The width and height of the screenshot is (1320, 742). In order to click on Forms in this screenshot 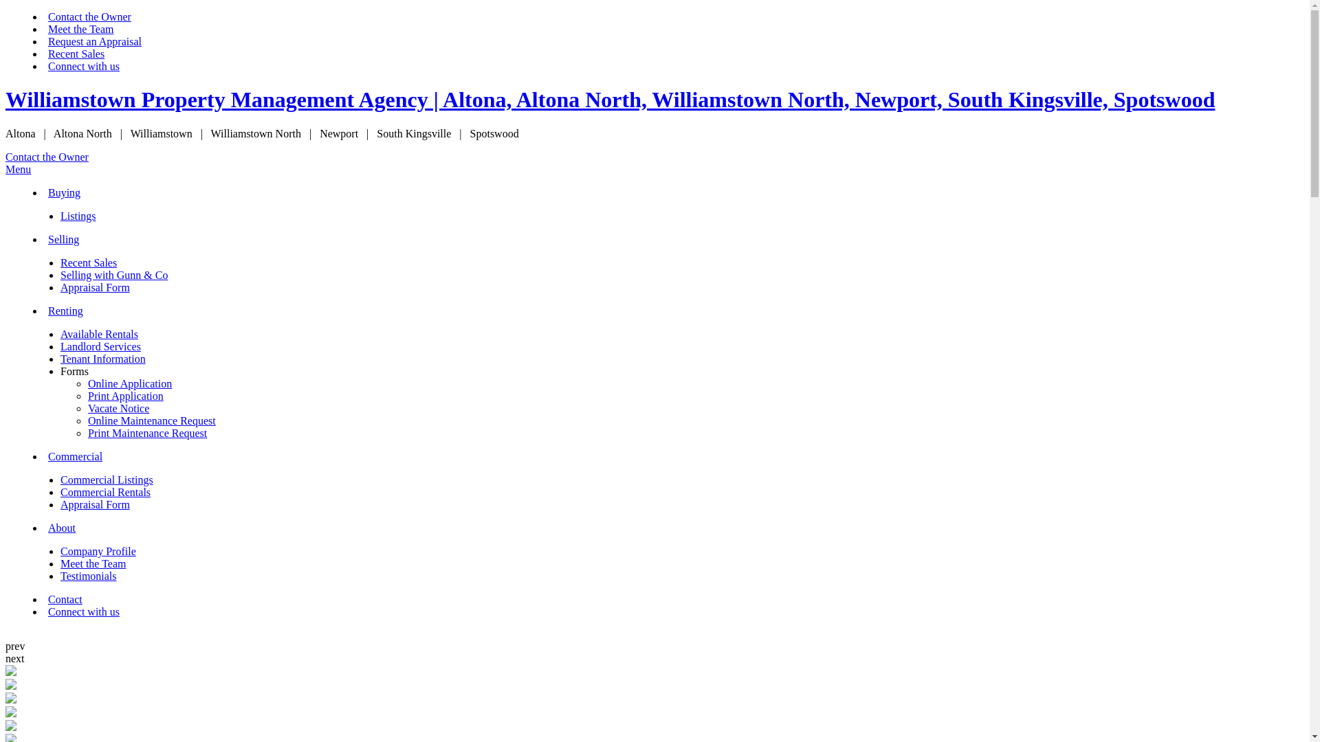, I will do `click(74, 371)`.